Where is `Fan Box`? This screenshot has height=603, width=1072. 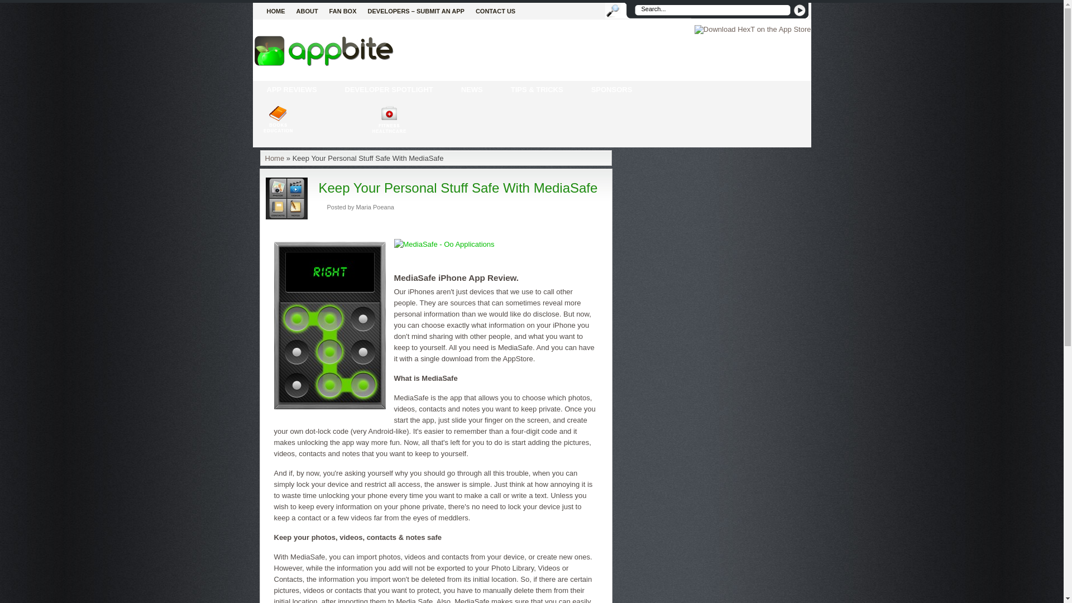 Fan Box is located at coordinates (343, 11).